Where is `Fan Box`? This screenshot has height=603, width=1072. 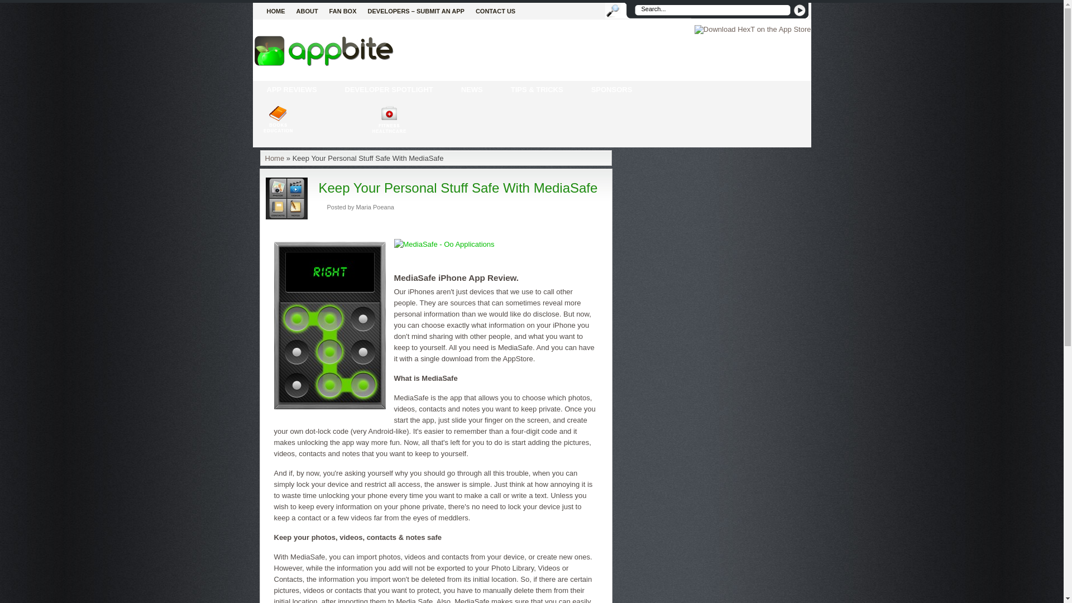 Fan Box is located at coordinates (343, 11).